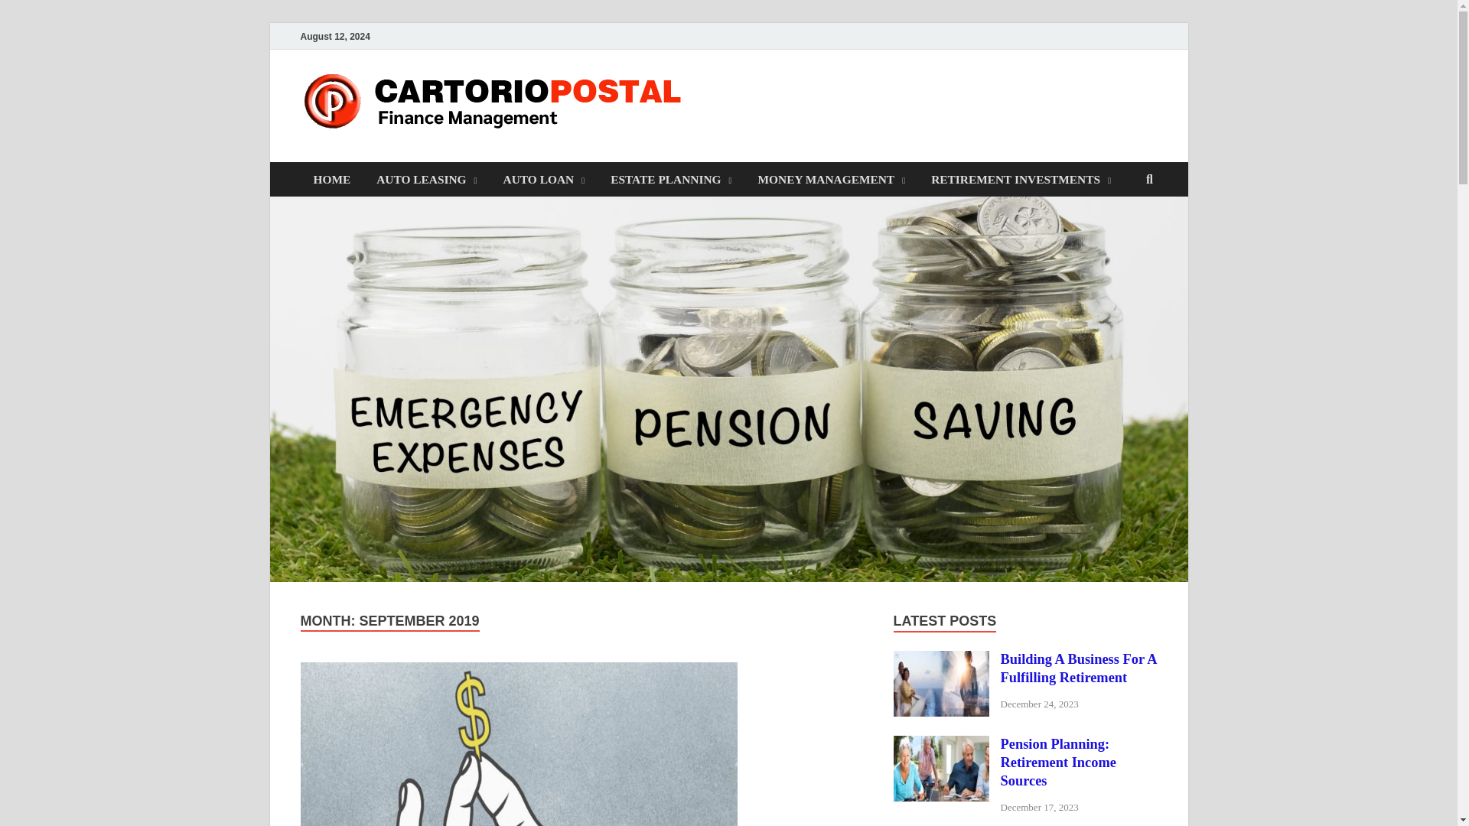 Image resolution: width=1469 pixels, height=826 pixels. I want to click on AUTO LEASING, so click(425, 179).